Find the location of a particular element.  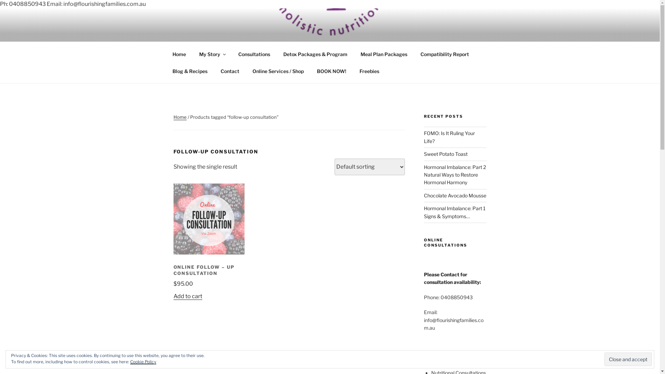

Online Services / Shop is located at coordinates (278, 71).